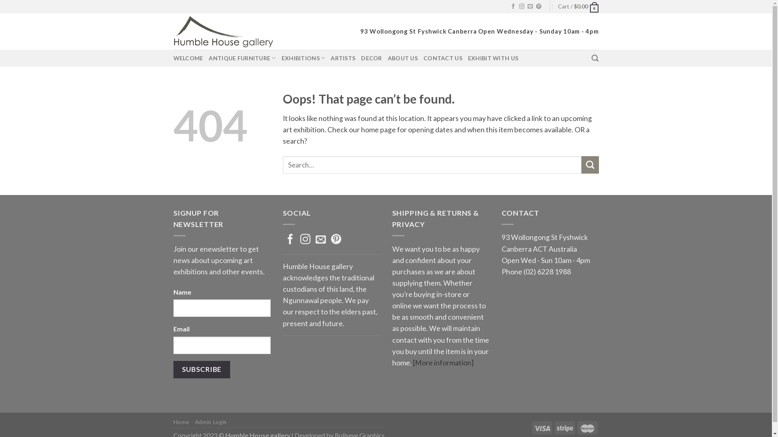 Image resolution: width=778 pixels, height=437 pixels. I want to click on Follow on Instagram, so click(522, 6).